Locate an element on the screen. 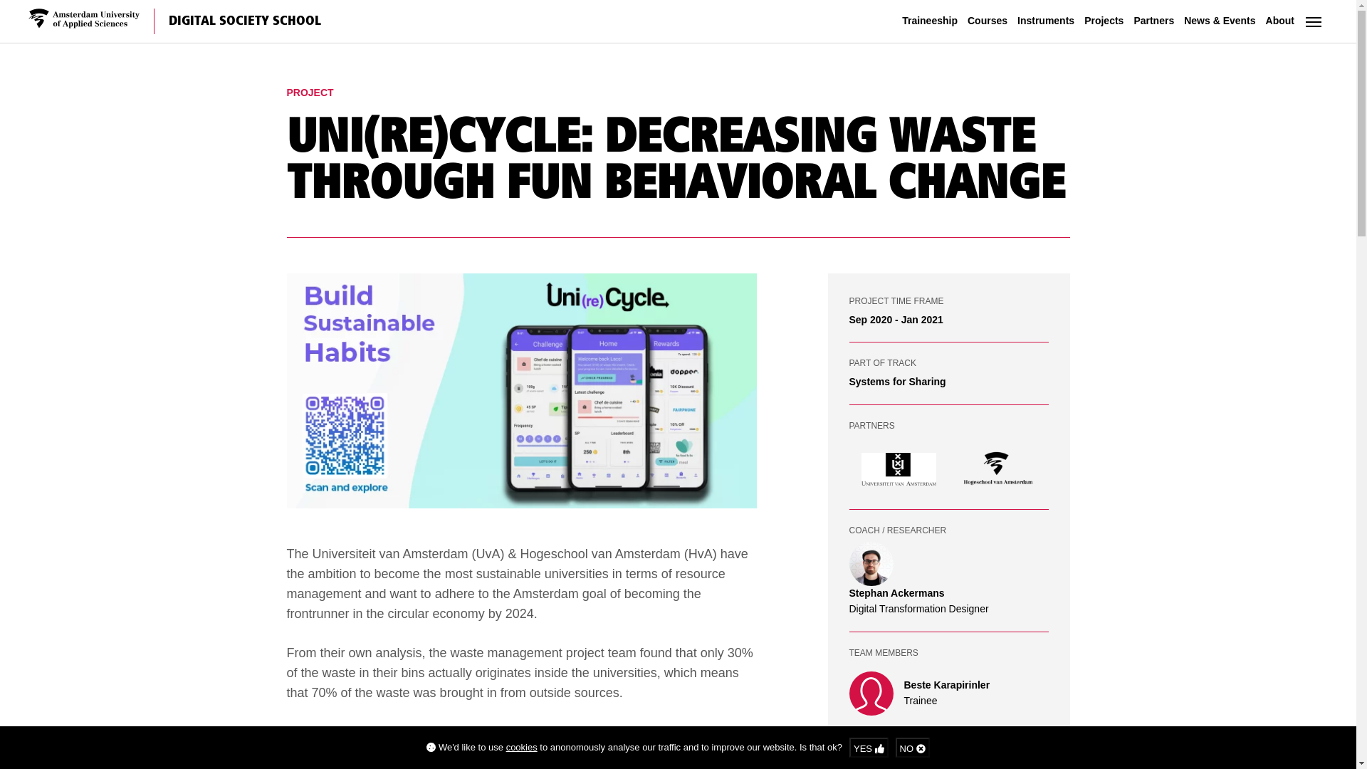 This screenshot has width=1367, height=769. Projects is located at coordinates (1104, 21).